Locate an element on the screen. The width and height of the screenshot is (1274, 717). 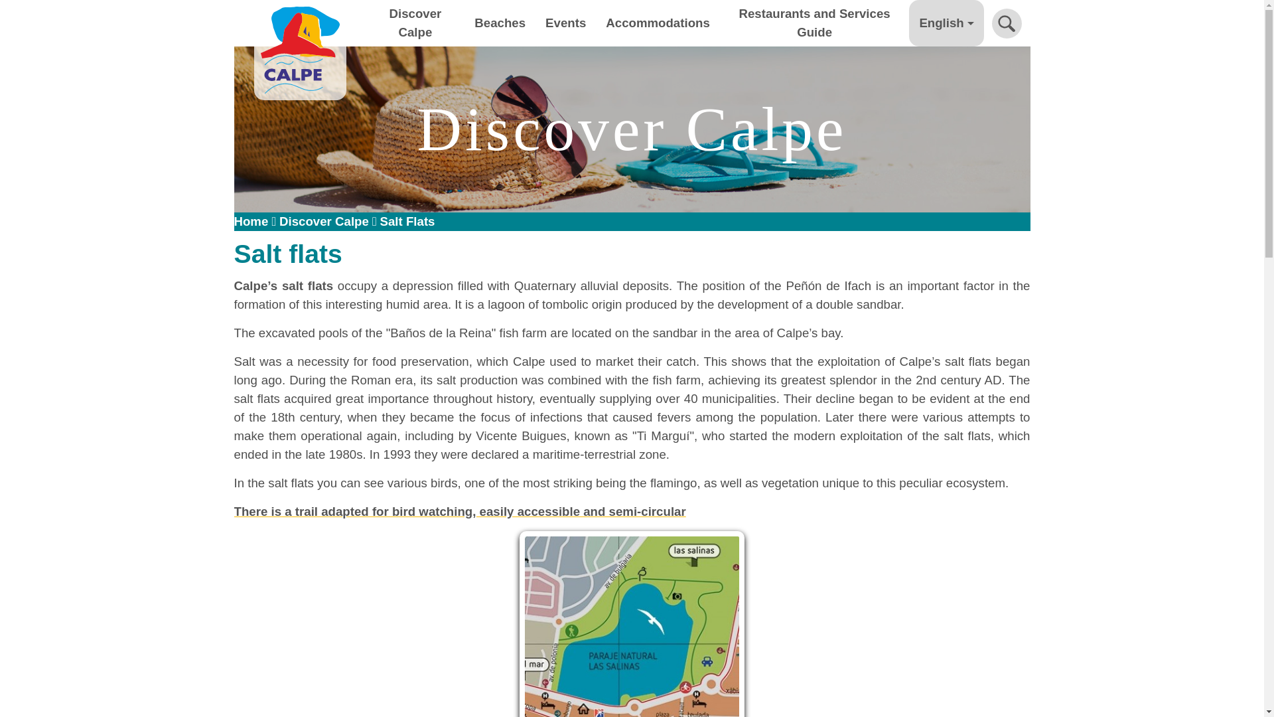
Discover Calpe is located at coordinates (324, 221).